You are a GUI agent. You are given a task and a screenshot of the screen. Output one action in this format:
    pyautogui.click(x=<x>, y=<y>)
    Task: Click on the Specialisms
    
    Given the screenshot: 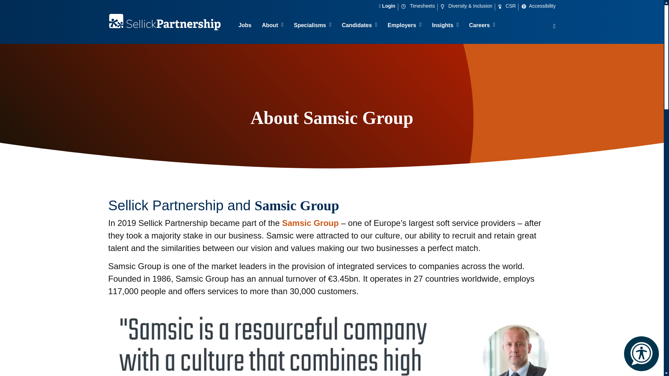 What is the action you would take?
    pyautogui.click(x=312, y=26)
    